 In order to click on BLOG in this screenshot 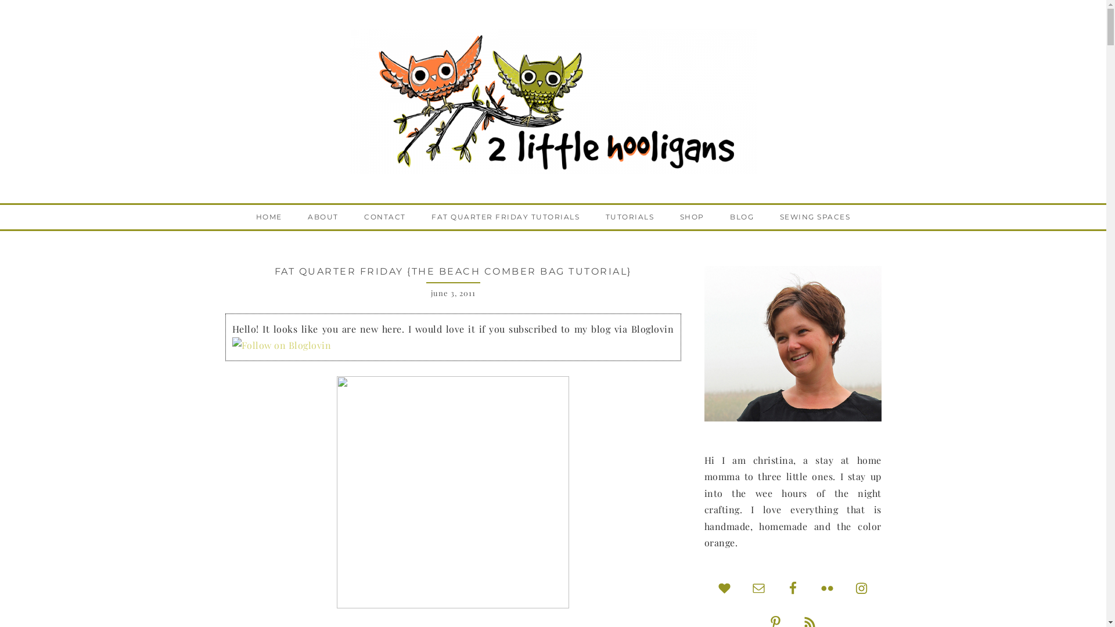, I will do `click(742, 217)`.